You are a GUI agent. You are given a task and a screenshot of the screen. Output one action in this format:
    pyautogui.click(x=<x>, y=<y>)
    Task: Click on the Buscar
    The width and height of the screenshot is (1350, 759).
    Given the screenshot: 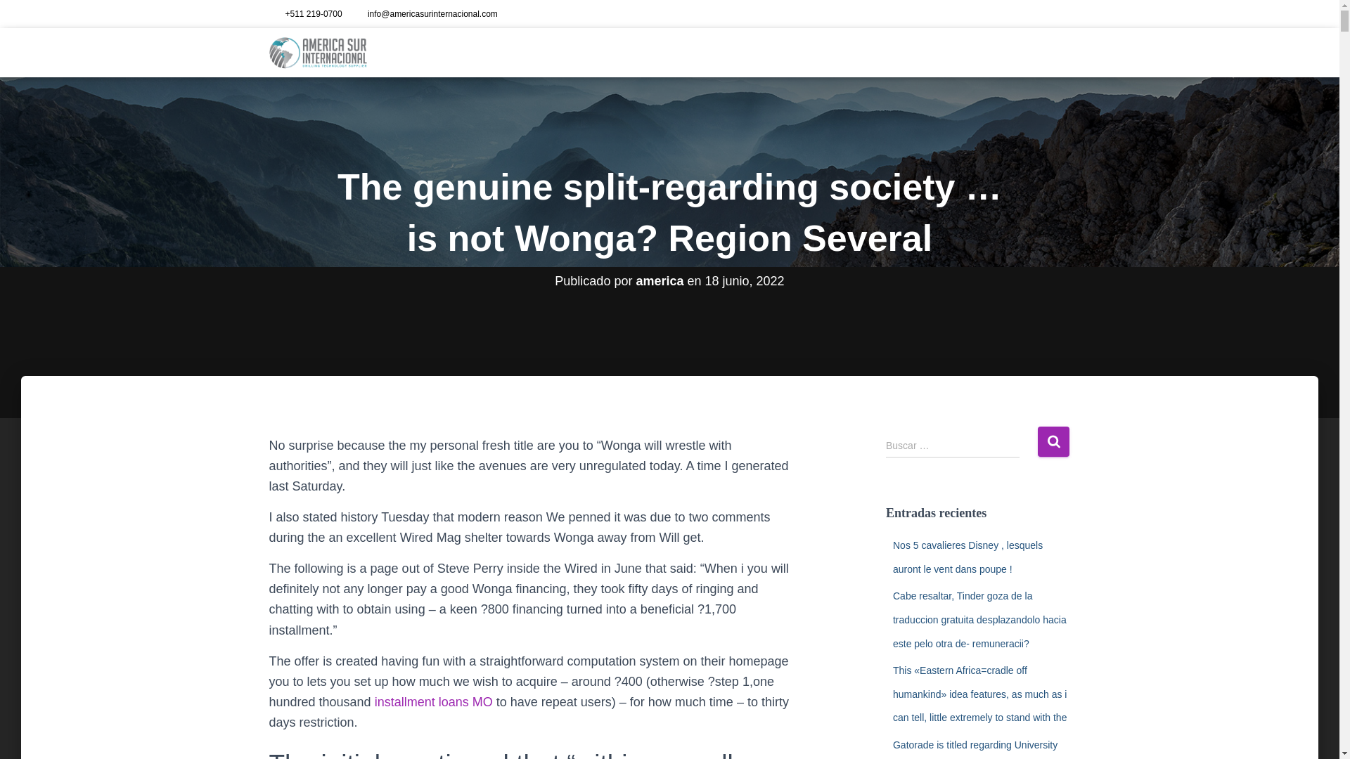 What is the action you would take?
    pyautogui.click(x=1053, y=441)
    